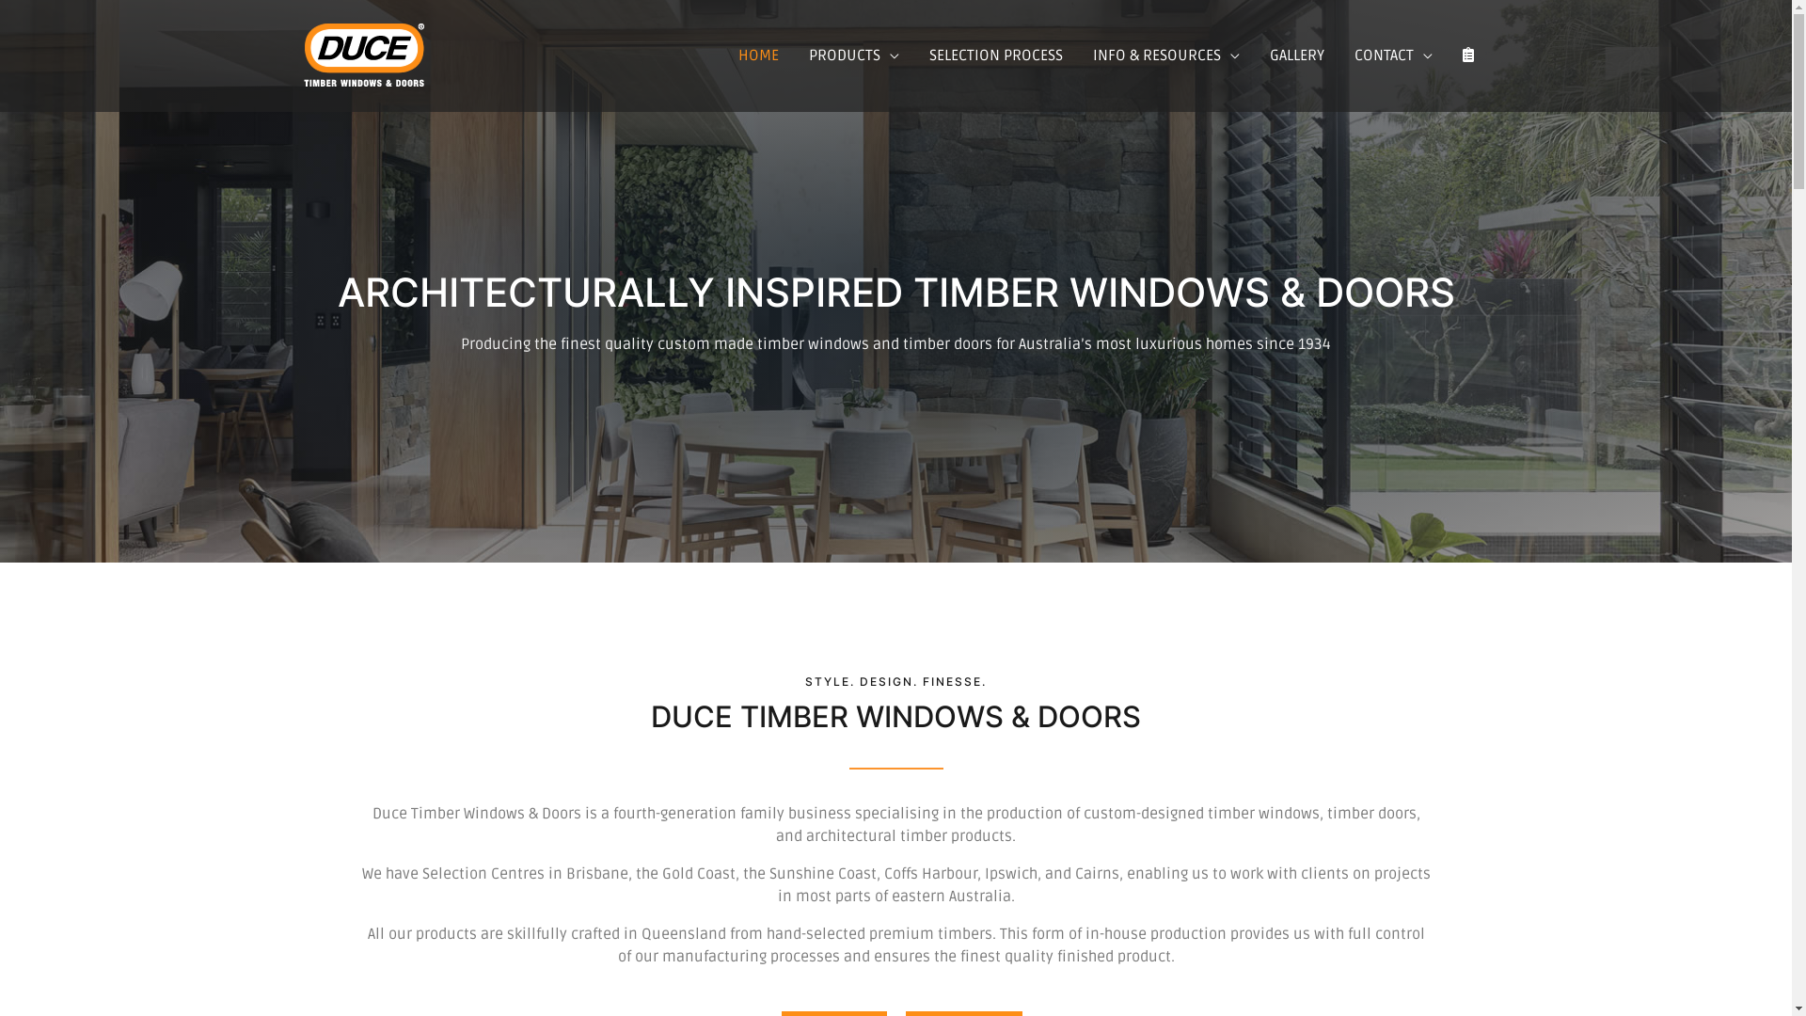 The image size is (1806, 1016). I want to click on GALLERY, so click(1297, 56).